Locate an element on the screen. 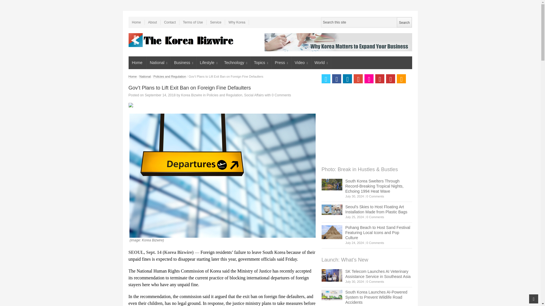 The width and height of the screenshot is (545, 306). Business is located at coordinates (183, 63).